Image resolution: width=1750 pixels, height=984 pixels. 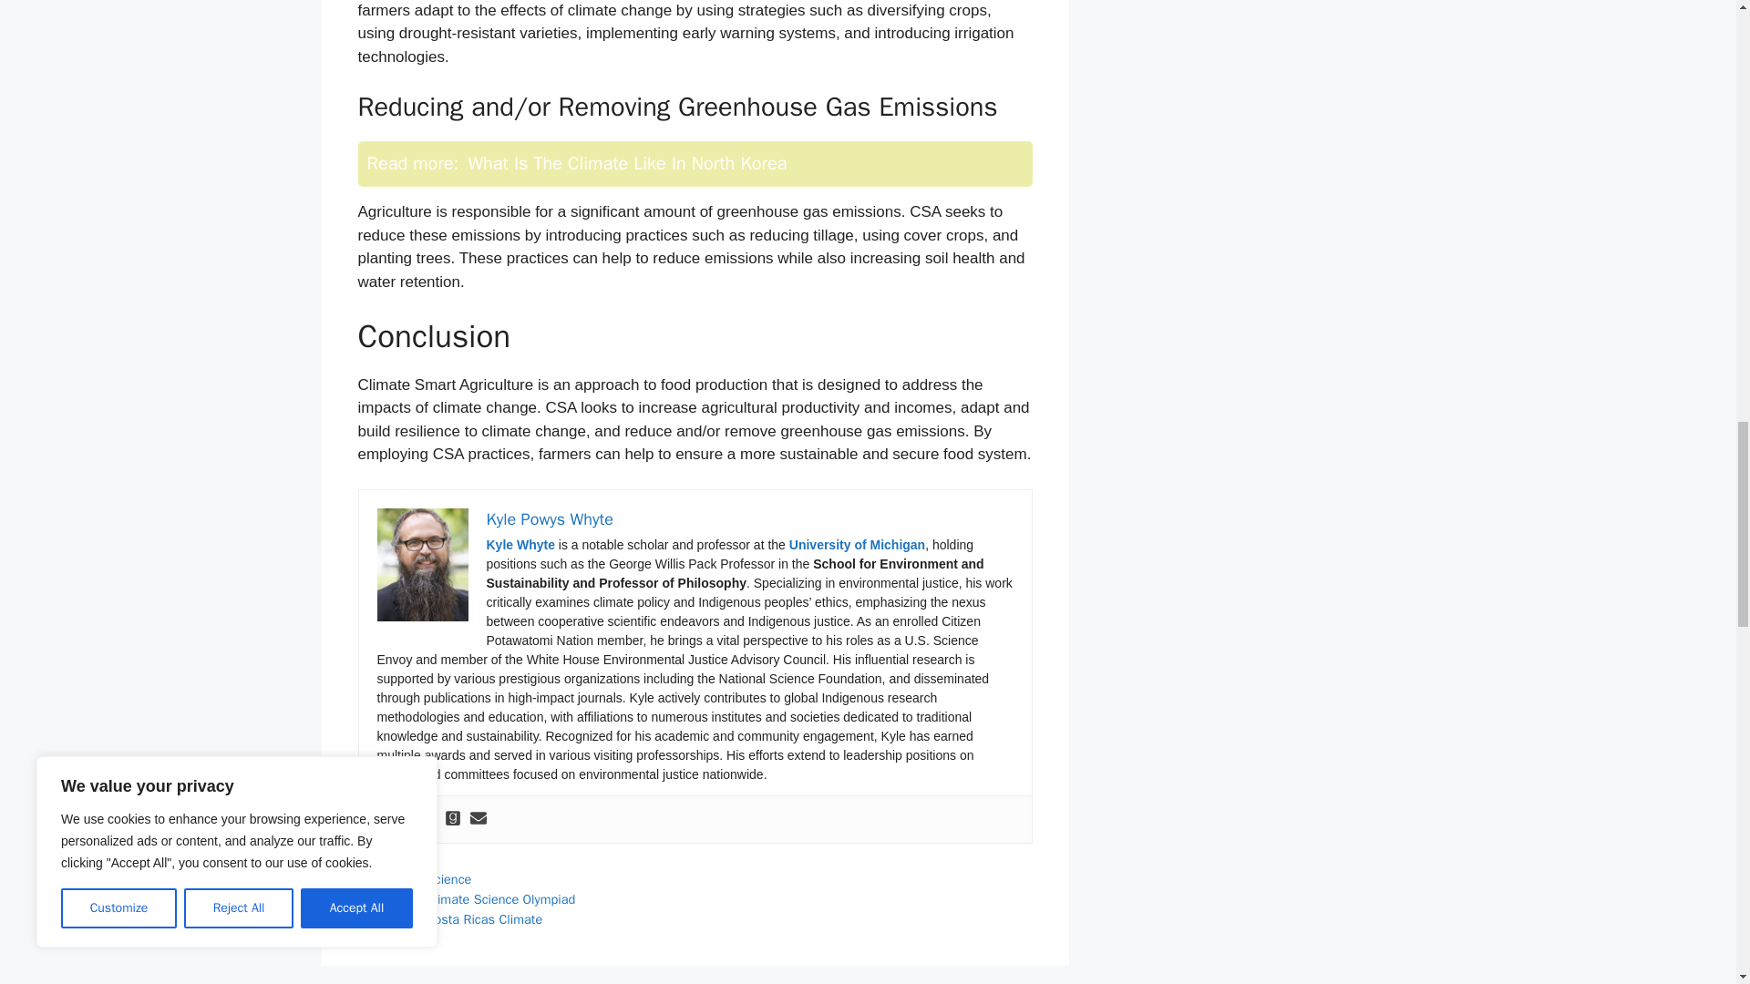 What do you see at coordinates (550, 519) in the screenshot?
I see `Kyle Powys Whyte` at bounding box center [550, 519].